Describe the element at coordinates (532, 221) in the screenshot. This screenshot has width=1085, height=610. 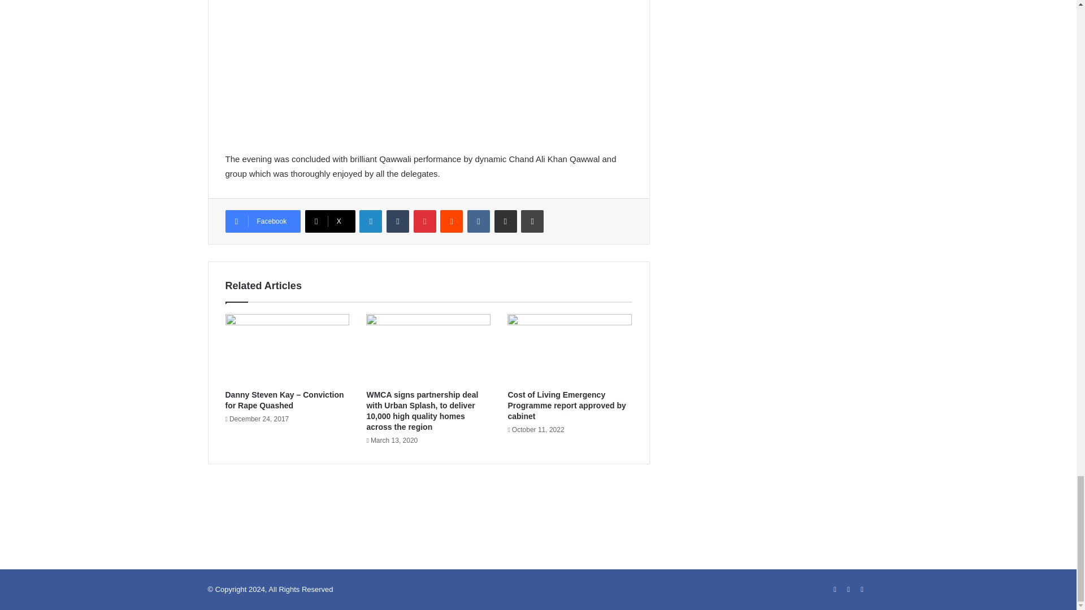
I see `Print` at that location.